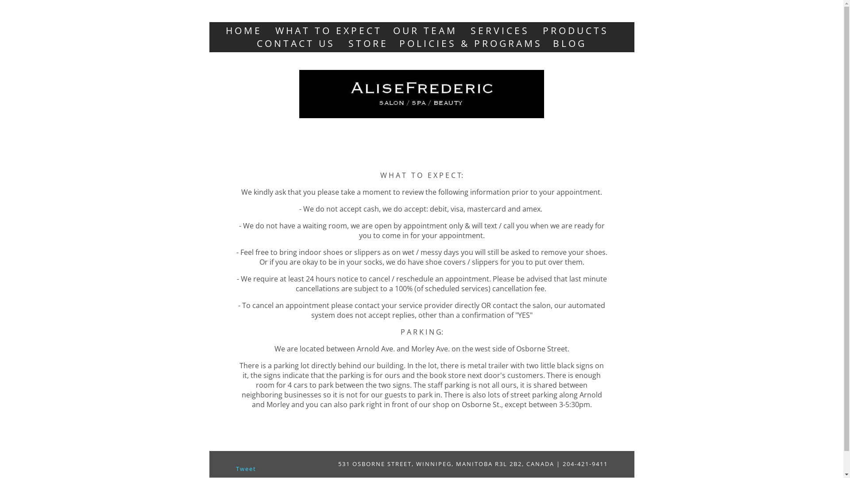 The image size is (850, 478). I want to click on OUR TEAM, so click(428, 31).